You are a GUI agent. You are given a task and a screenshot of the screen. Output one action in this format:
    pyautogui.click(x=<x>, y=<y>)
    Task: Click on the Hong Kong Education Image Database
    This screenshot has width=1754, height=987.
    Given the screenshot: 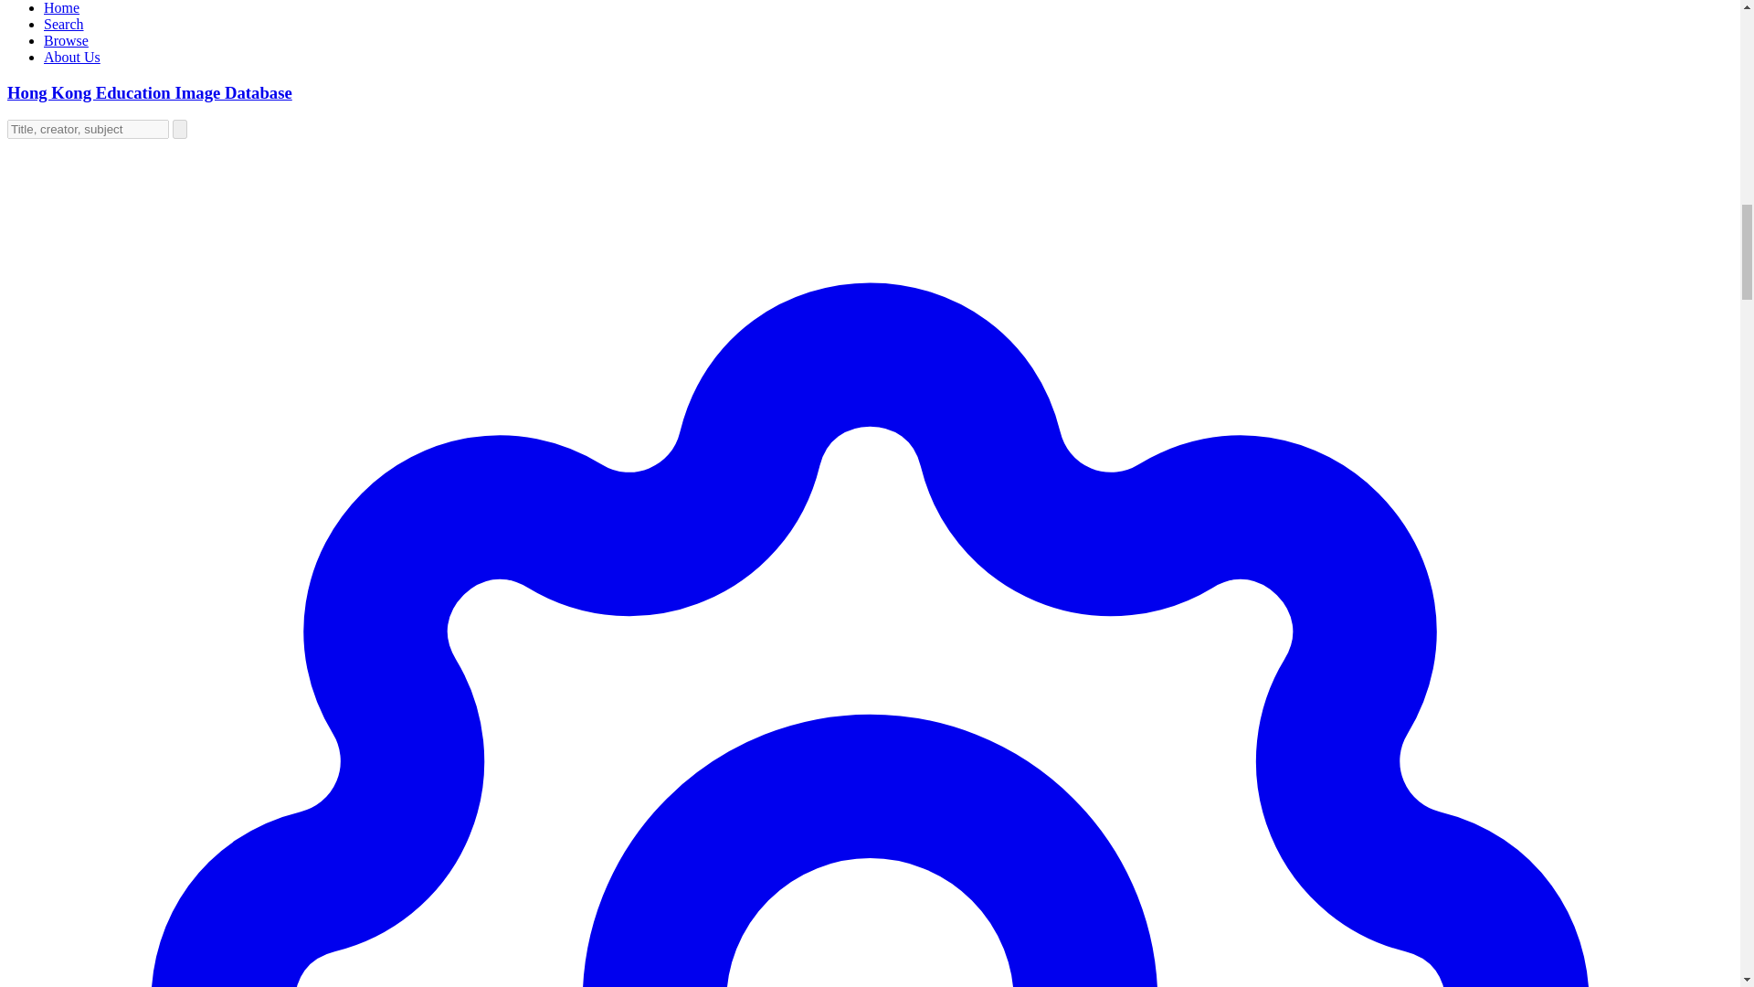 What is the action you would take?
    pyautogui.click(x=150, y=92)
    